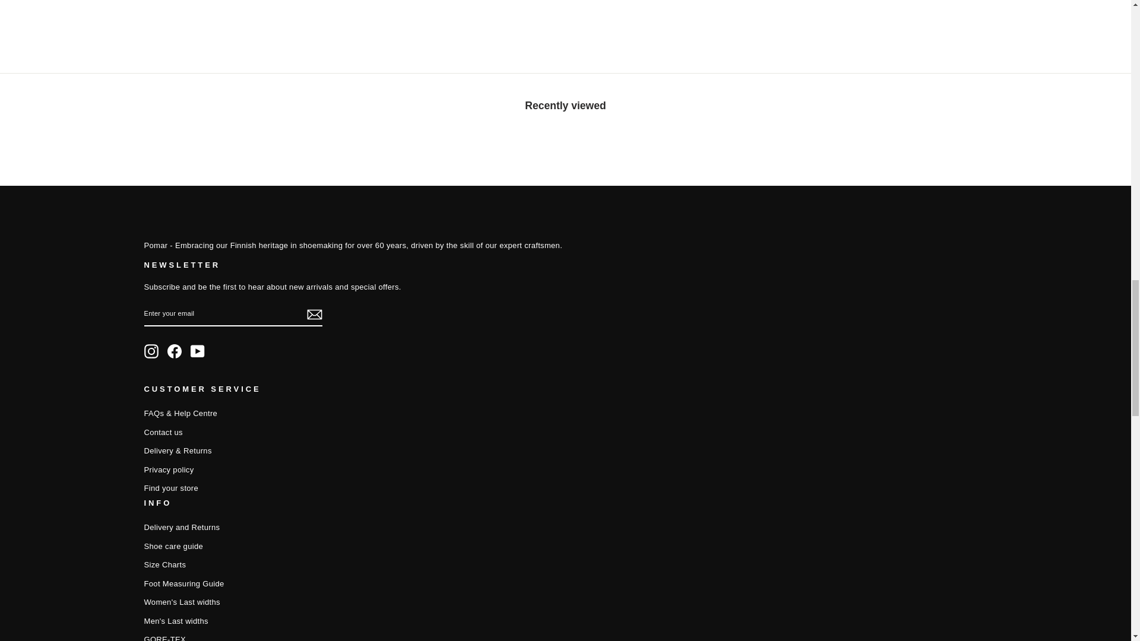  What do you see at coordinates (175, 351) in the screenshot?
I see `Pomar Online Store on Facebook` at bounding box center [175, 351].